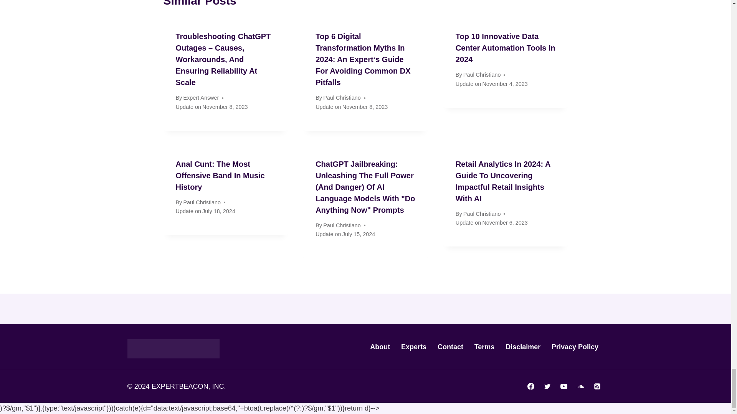  What do you see at coordinates (450, 347) in the screenshot?
I see `nofollow` at bounding box center [450, 347].